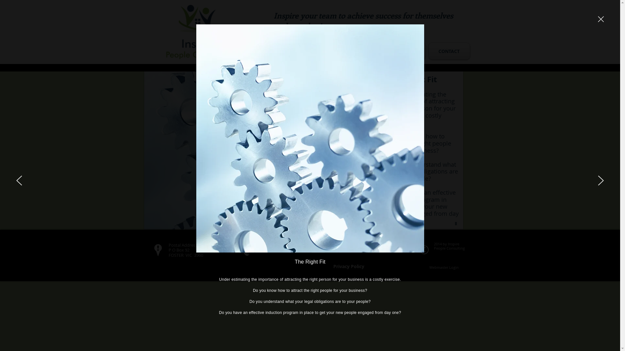 The width and height of the screenshot is (625, 351). Describe the element at coordinates (363, 51) in the screenshot. I see `SERVICES` at that location.